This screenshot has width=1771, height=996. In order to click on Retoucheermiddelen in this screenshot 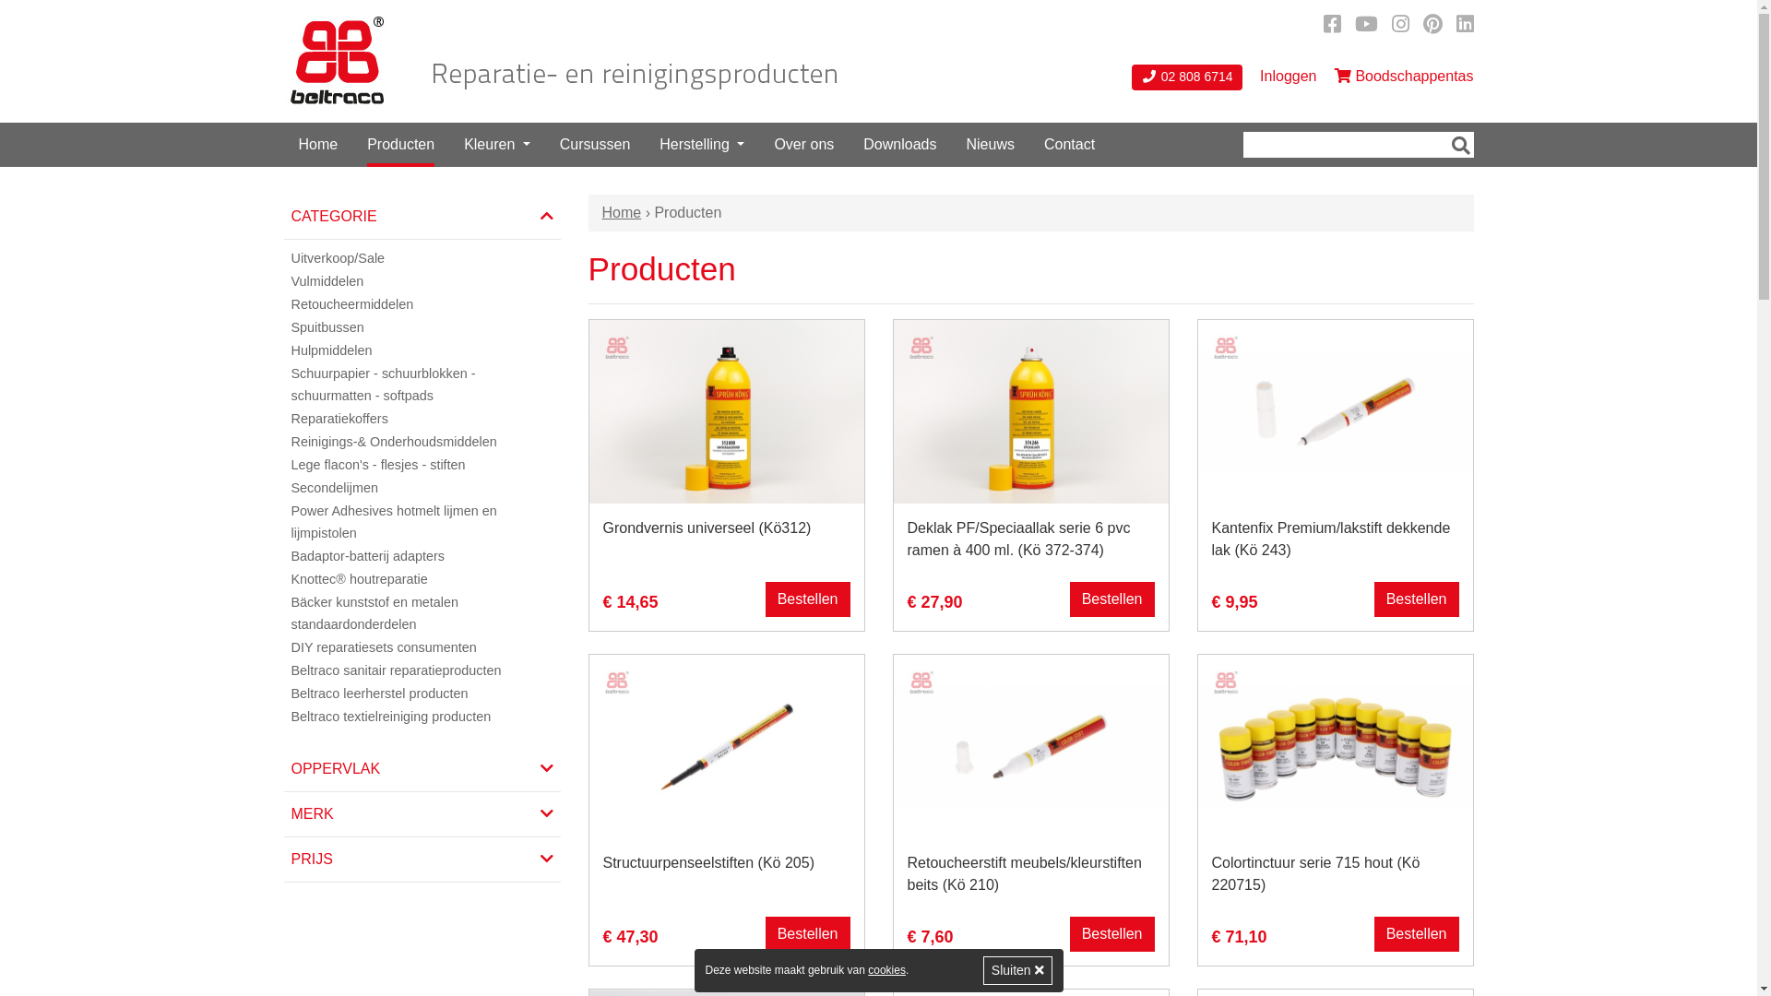, I will do `click(422, 304)`.